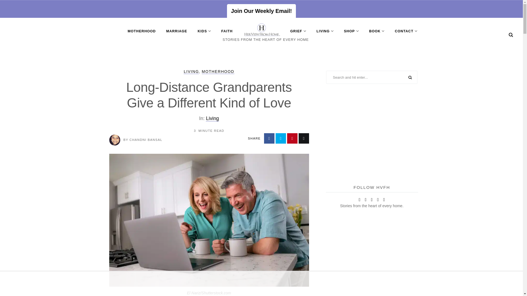  I want to click on Share on Facebook, so click(269, 138).